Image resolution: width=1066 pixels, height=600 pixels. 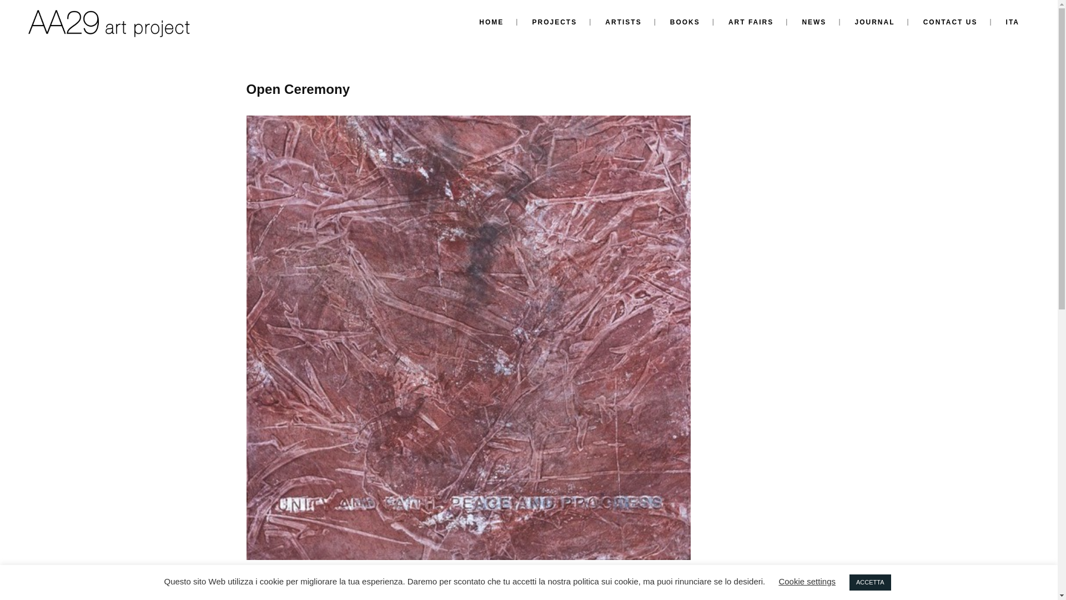 What do you see at coordinates (951, 22) in the screenshot?
I see `CONTACT US` at bounding box center [951, 22].